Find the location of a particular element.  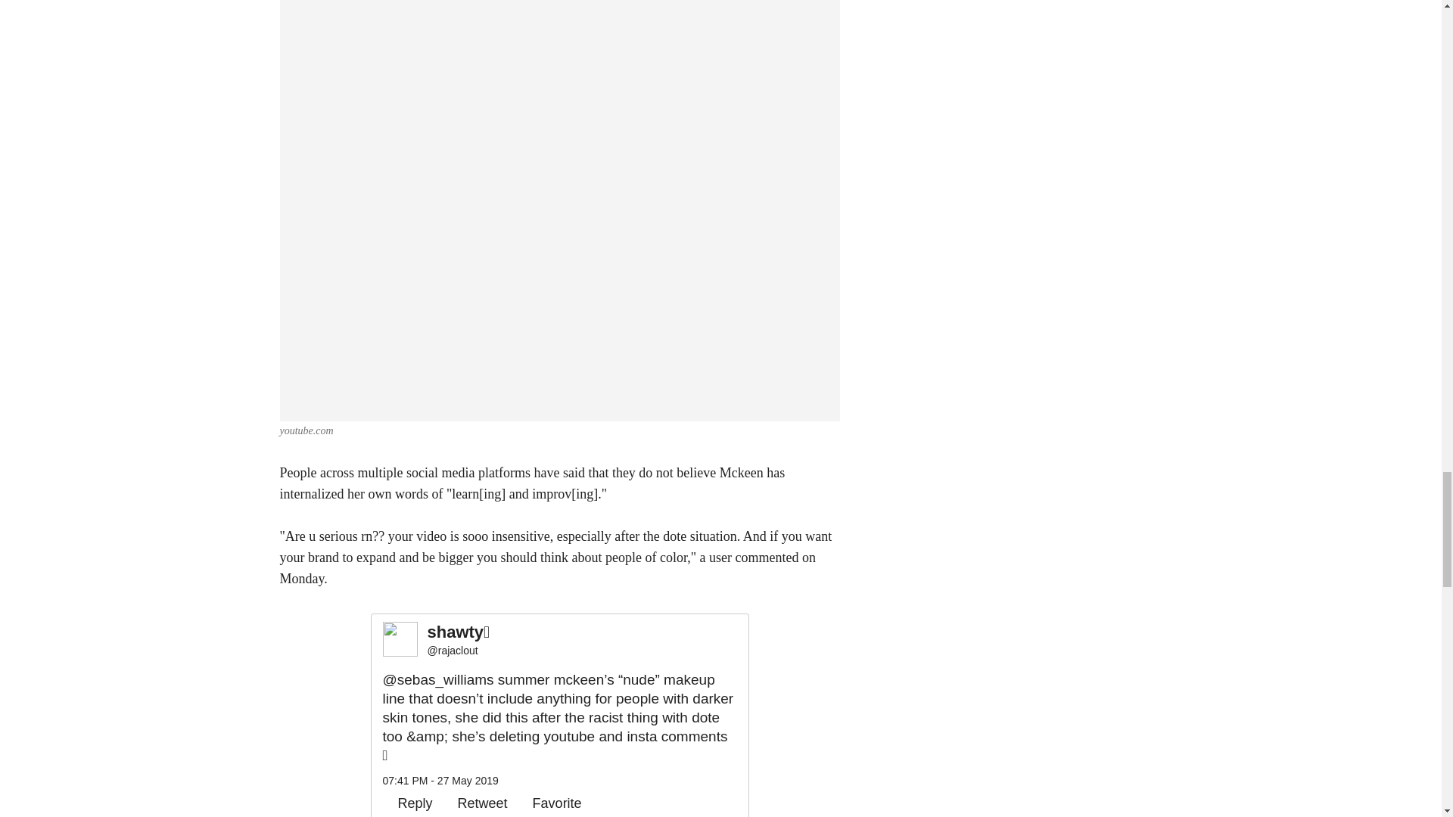

07:41 PM - 27 May 2019 is located at coordinates (440, 781).